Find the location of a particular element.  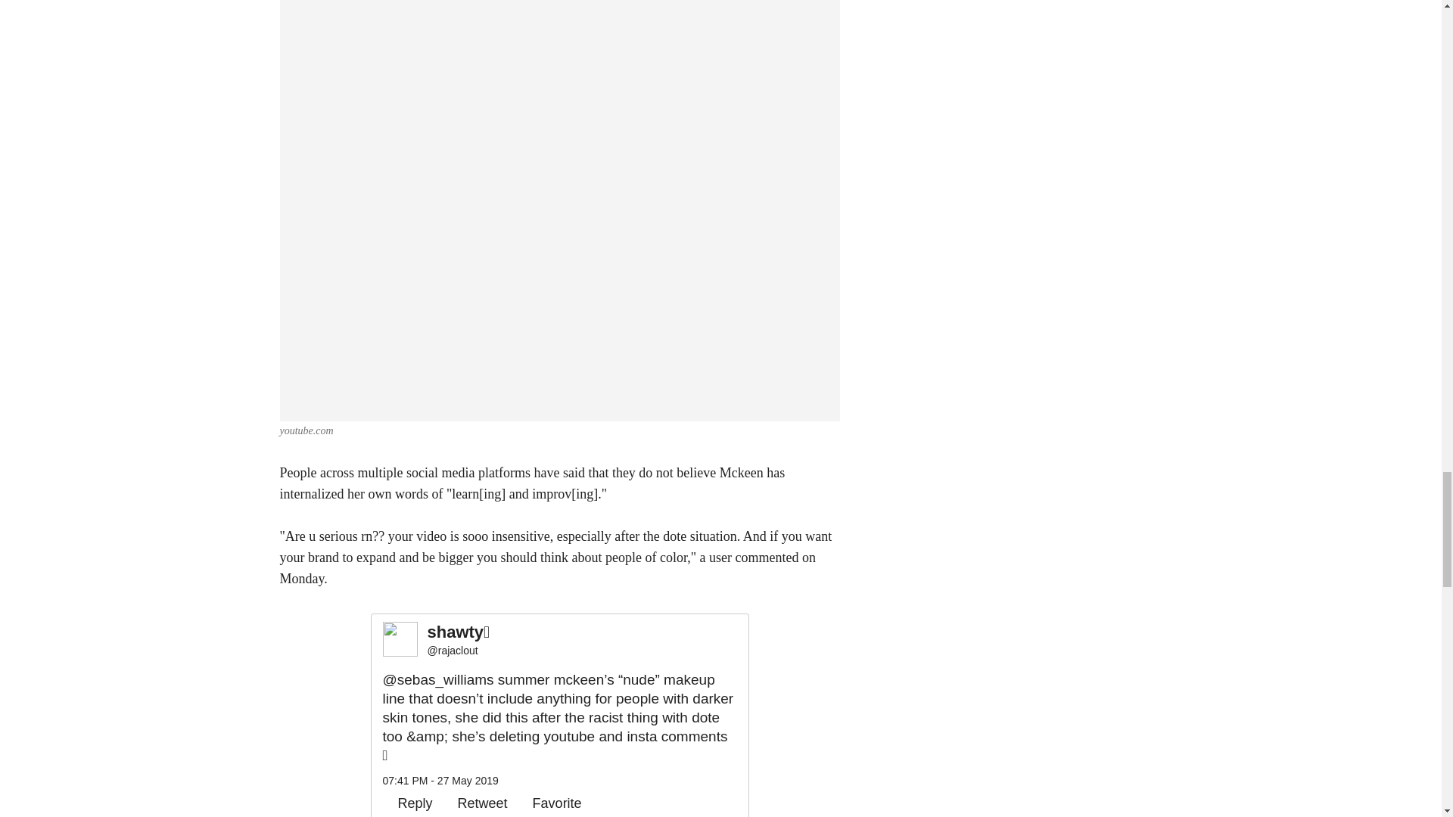

07:41 PM - 27 May 2019 is located at coordinates (440, 781).